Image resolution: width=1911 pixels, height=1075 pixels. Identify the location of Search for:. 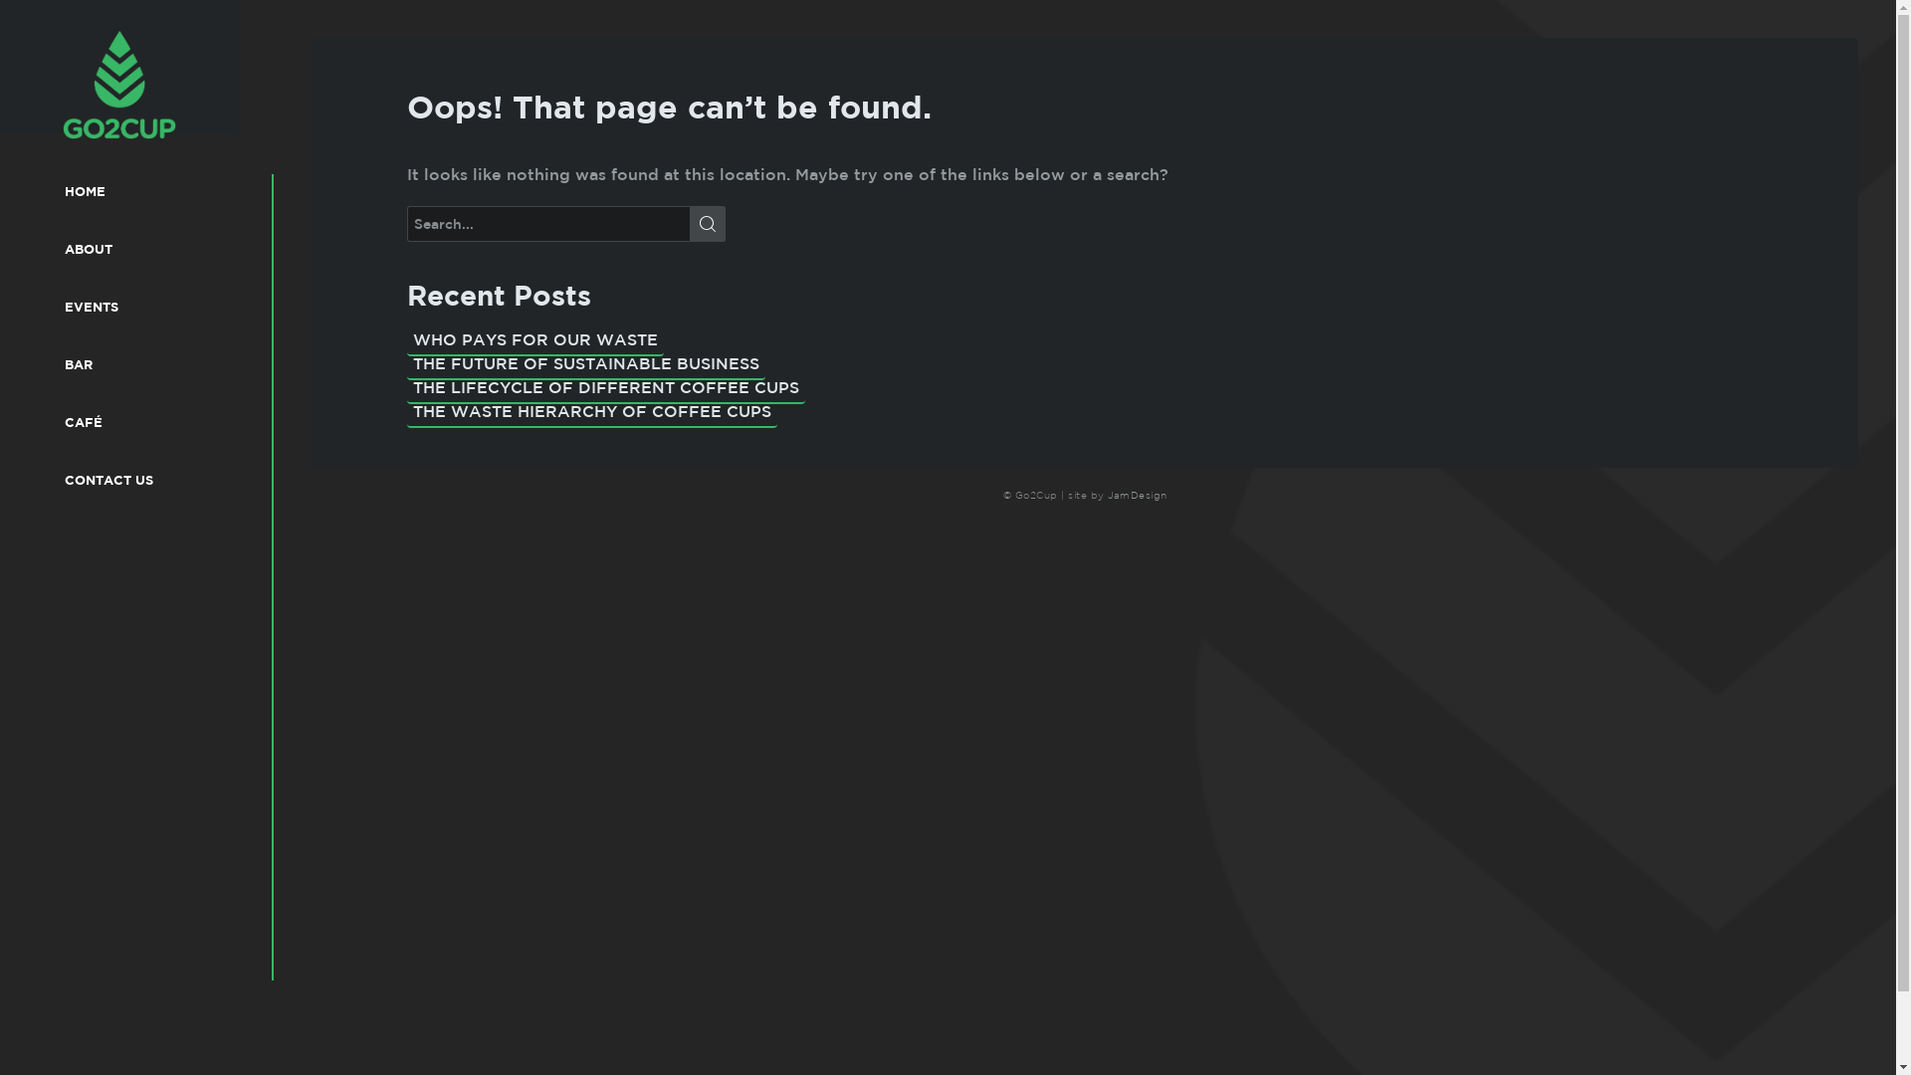
(566, 224).